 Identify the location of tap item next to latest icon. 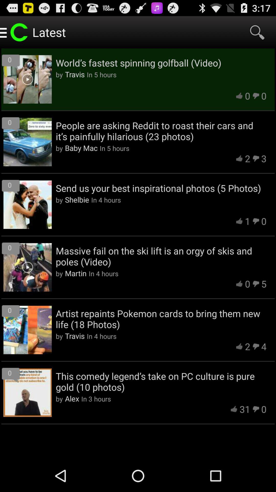
(257, 32).